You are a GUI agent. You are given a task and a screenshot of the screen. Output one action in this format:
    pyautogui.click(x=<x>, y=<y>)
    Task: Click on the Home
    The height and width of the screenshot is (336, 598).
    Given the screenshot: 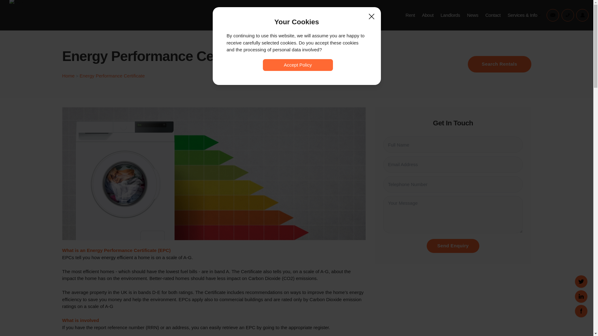 What is the action you would take?
    pyautogui.click(x=69, y=75)
    